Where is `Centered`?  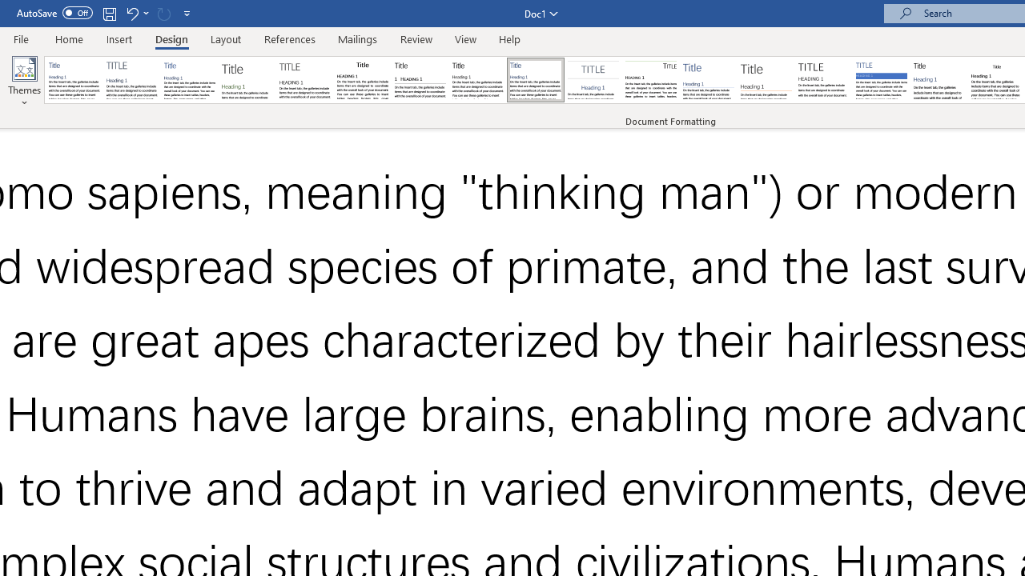 Centered is located at coordinates (593, 80).